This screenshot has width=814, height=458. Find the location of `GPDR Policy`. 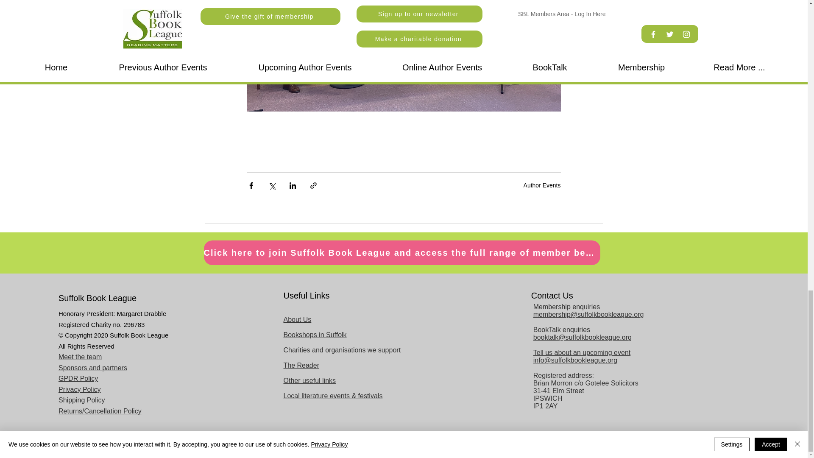

GPDR Policy is located at coordinates (78, 378).